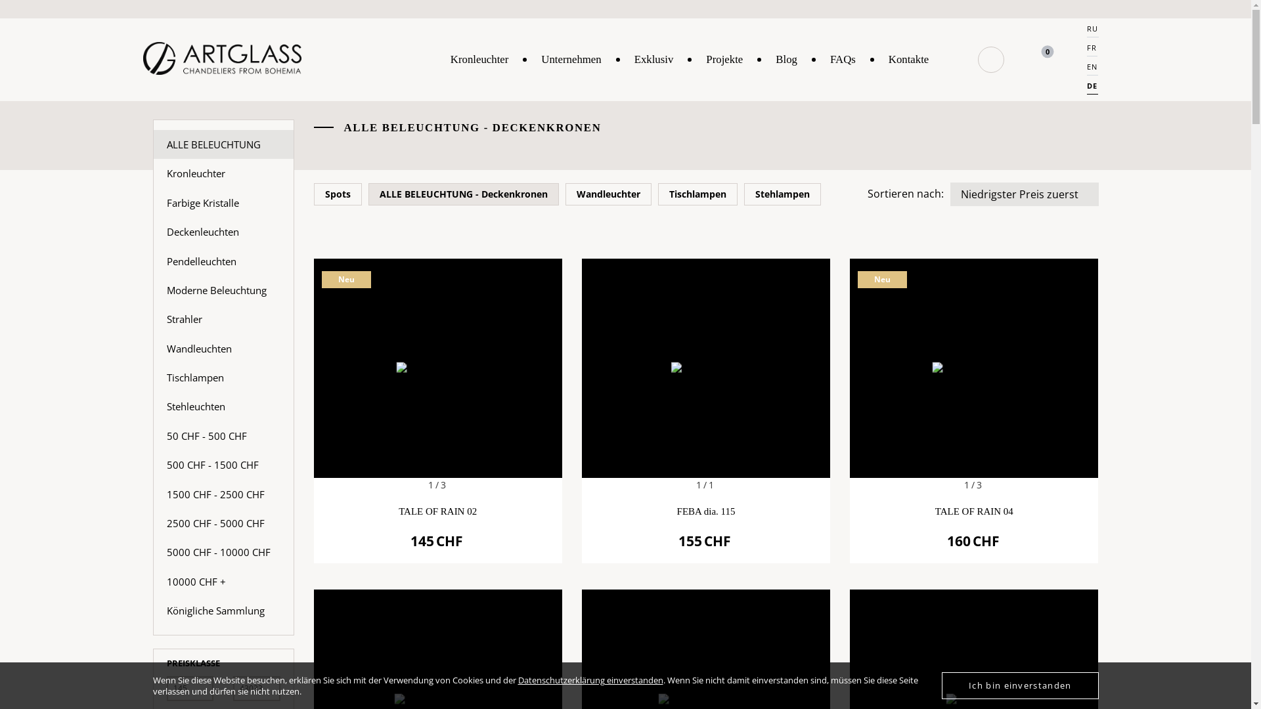 The width and height of the screenshot is (1261, 709). What do you see at coordinates (706, 368) in the screenshot?
I see `FEBA dia. 115` at bounding box center [706, 368].